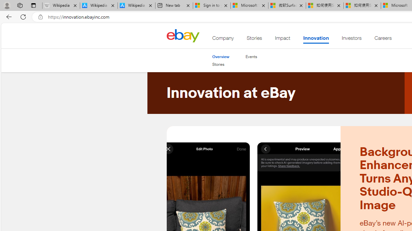  What do you see at coordinates (221, 56) in the screenshot?
I see `Overview` at bounding box center [221, 56].